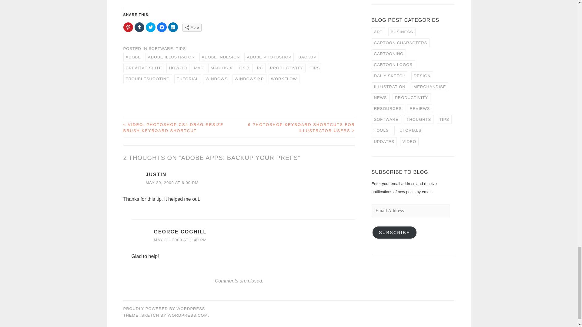 The width and height of the screenshot is (582, 327). I want to click on MAC, so click(199, 68).